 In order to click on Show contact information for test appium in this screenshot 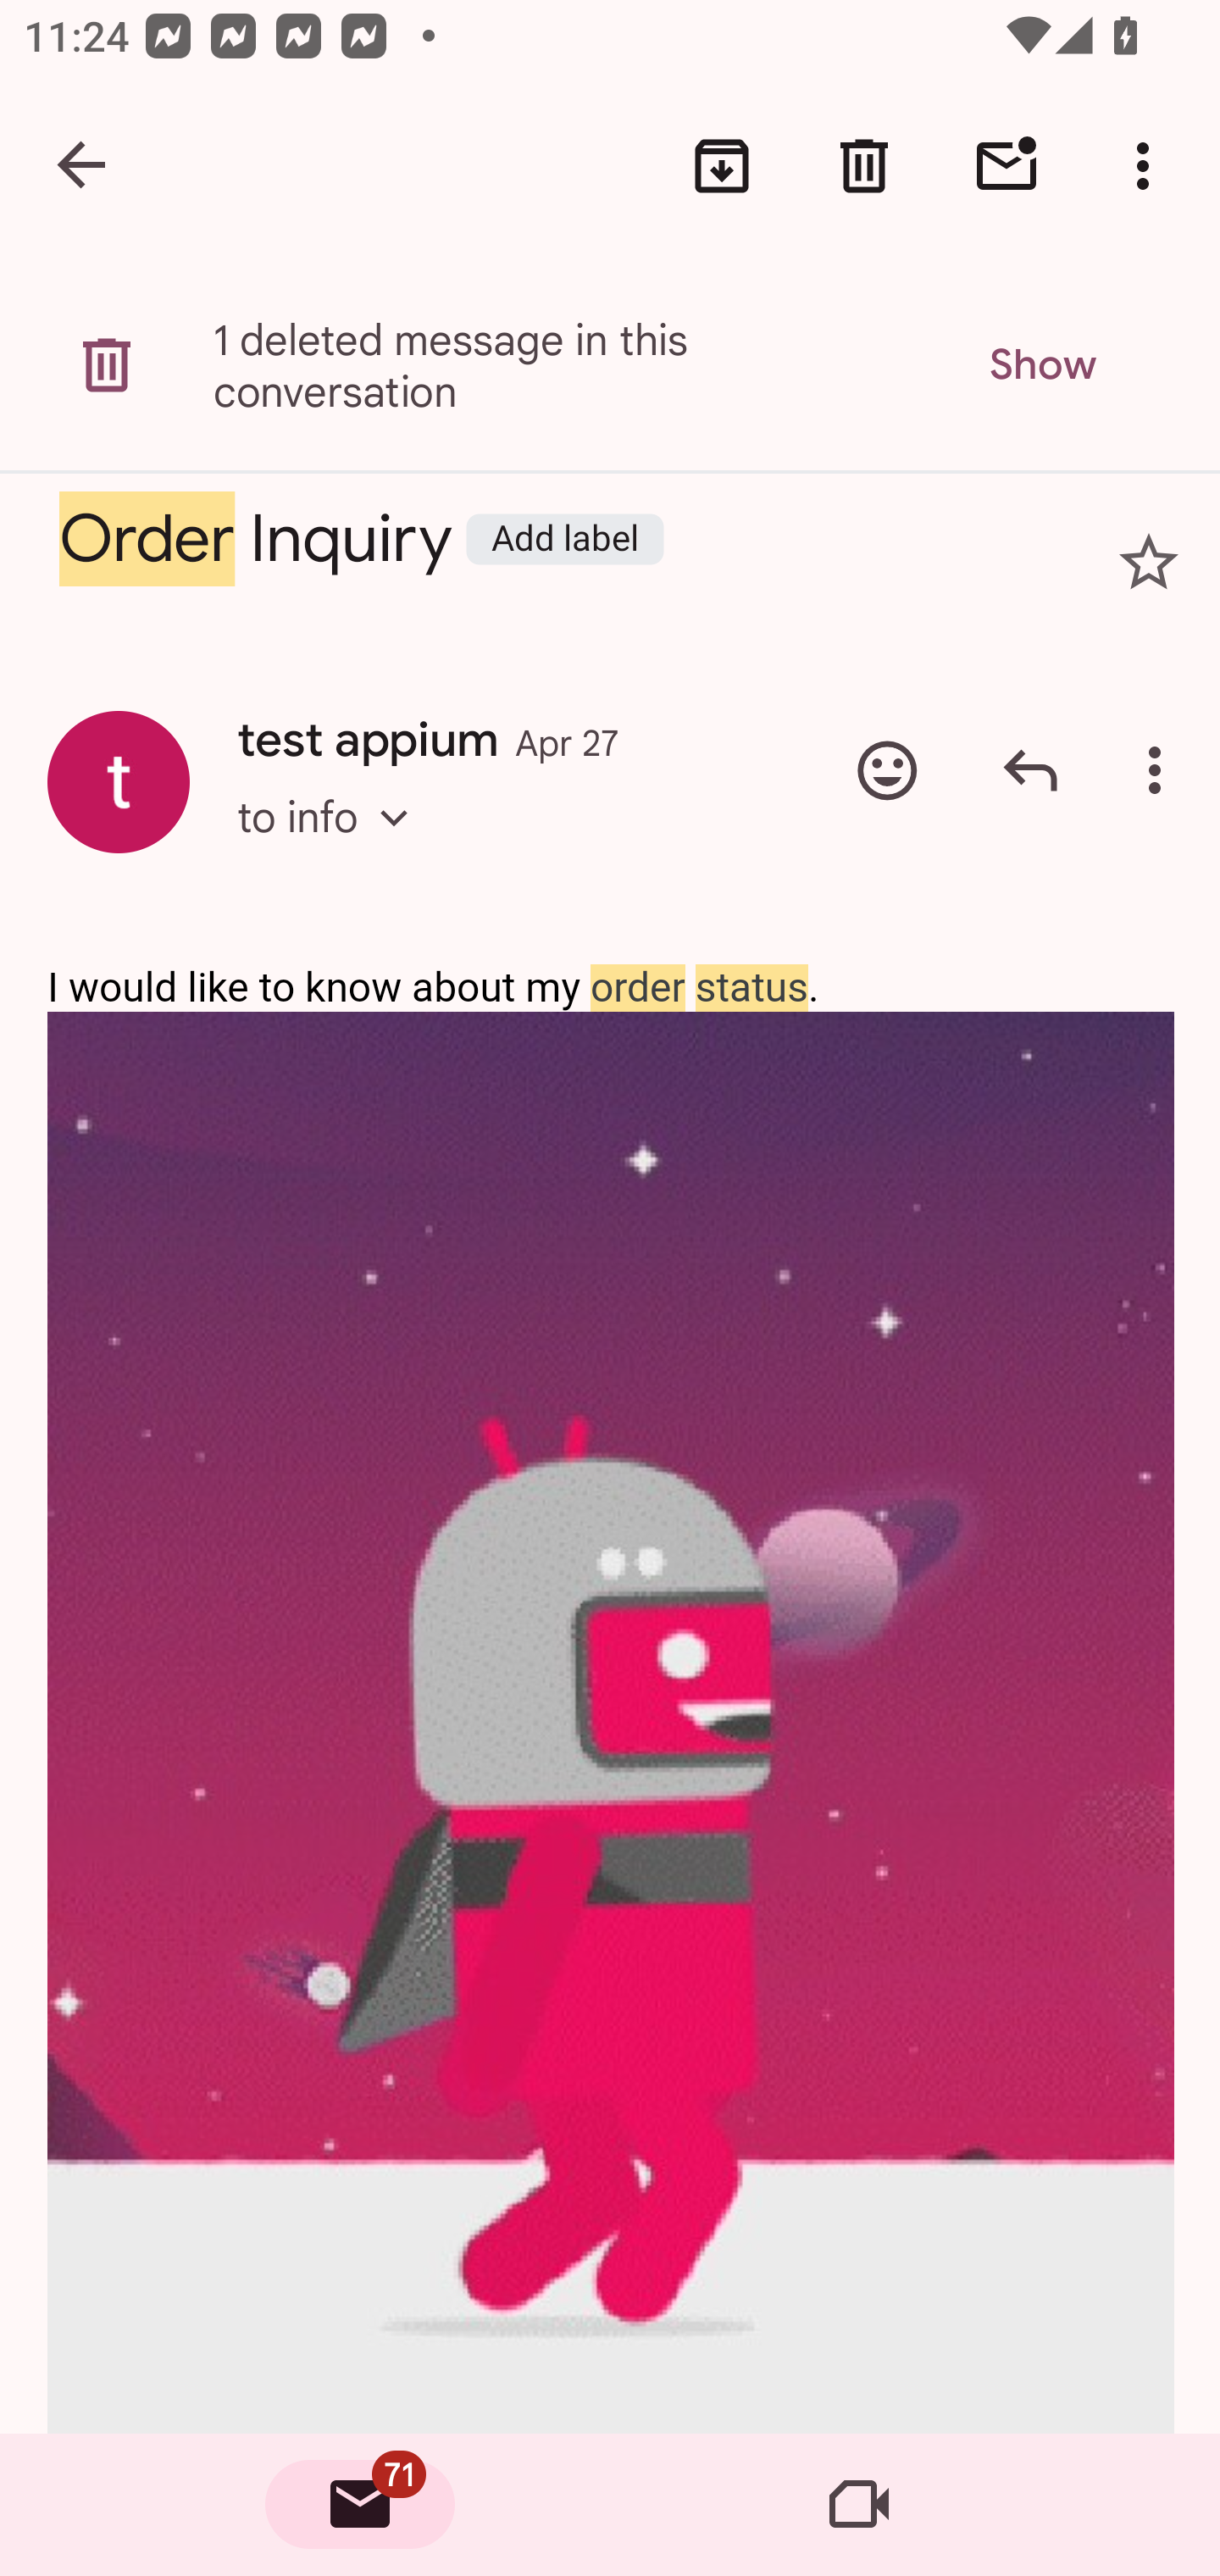, I will do `click(119, 781)`.